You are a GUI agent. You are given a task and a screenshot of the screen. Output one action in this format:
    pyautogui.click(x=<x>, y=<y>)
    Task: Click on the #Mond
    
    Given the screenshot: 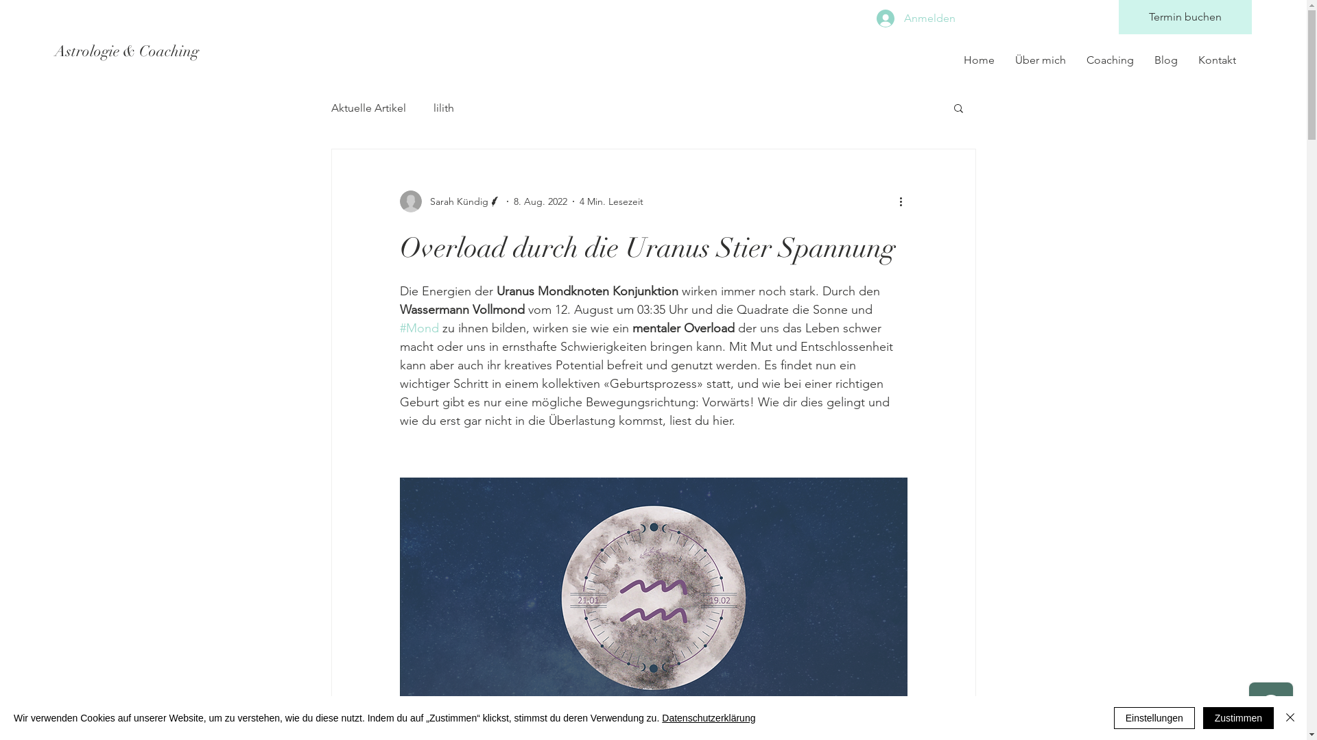 What is the action you would take?
    pyautogui.click(x=418, y=328)
    